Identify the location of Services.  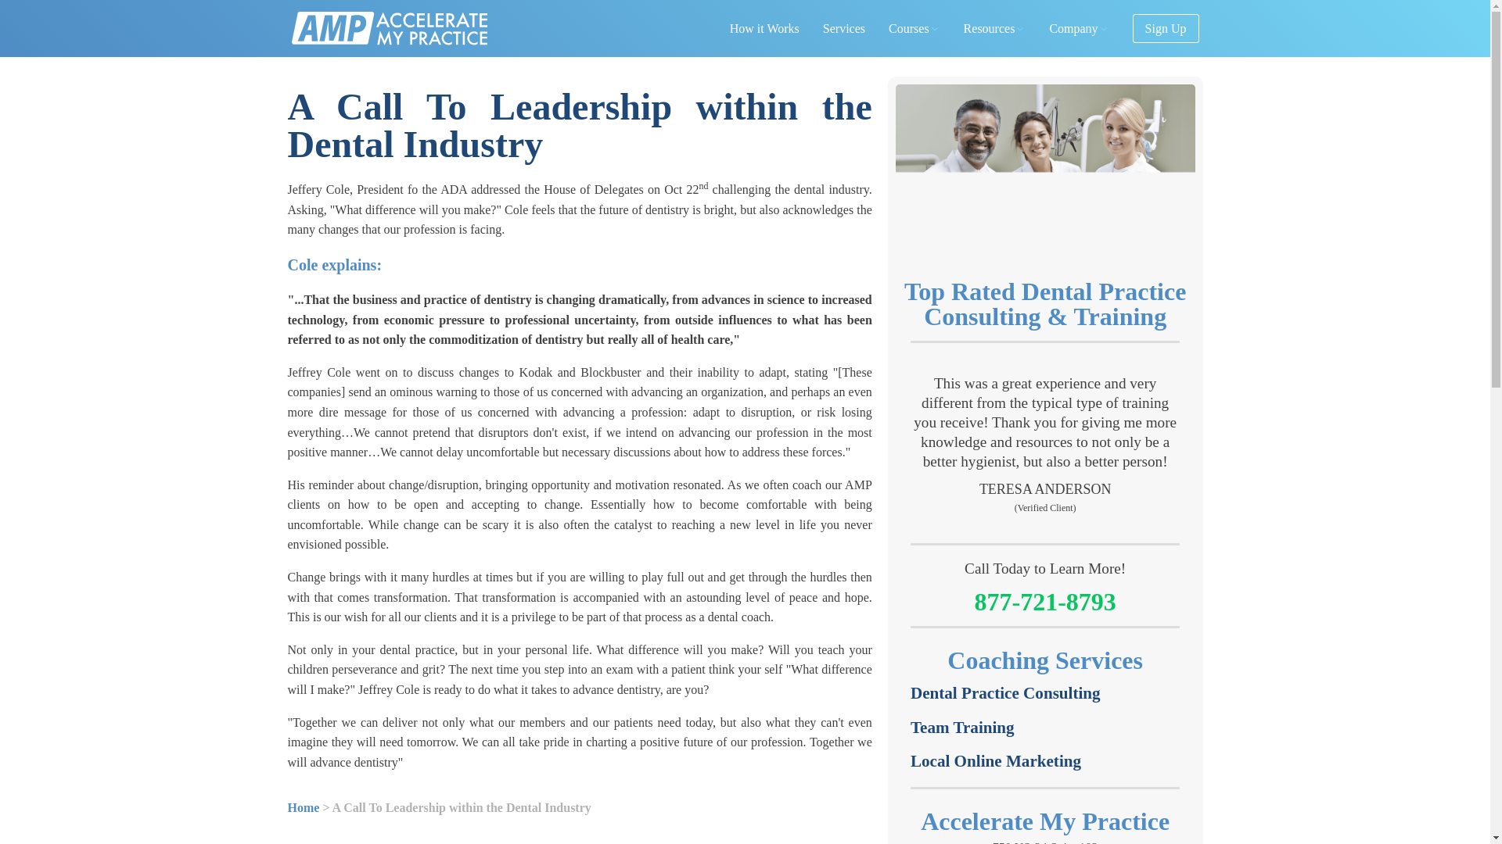
(843, 28).